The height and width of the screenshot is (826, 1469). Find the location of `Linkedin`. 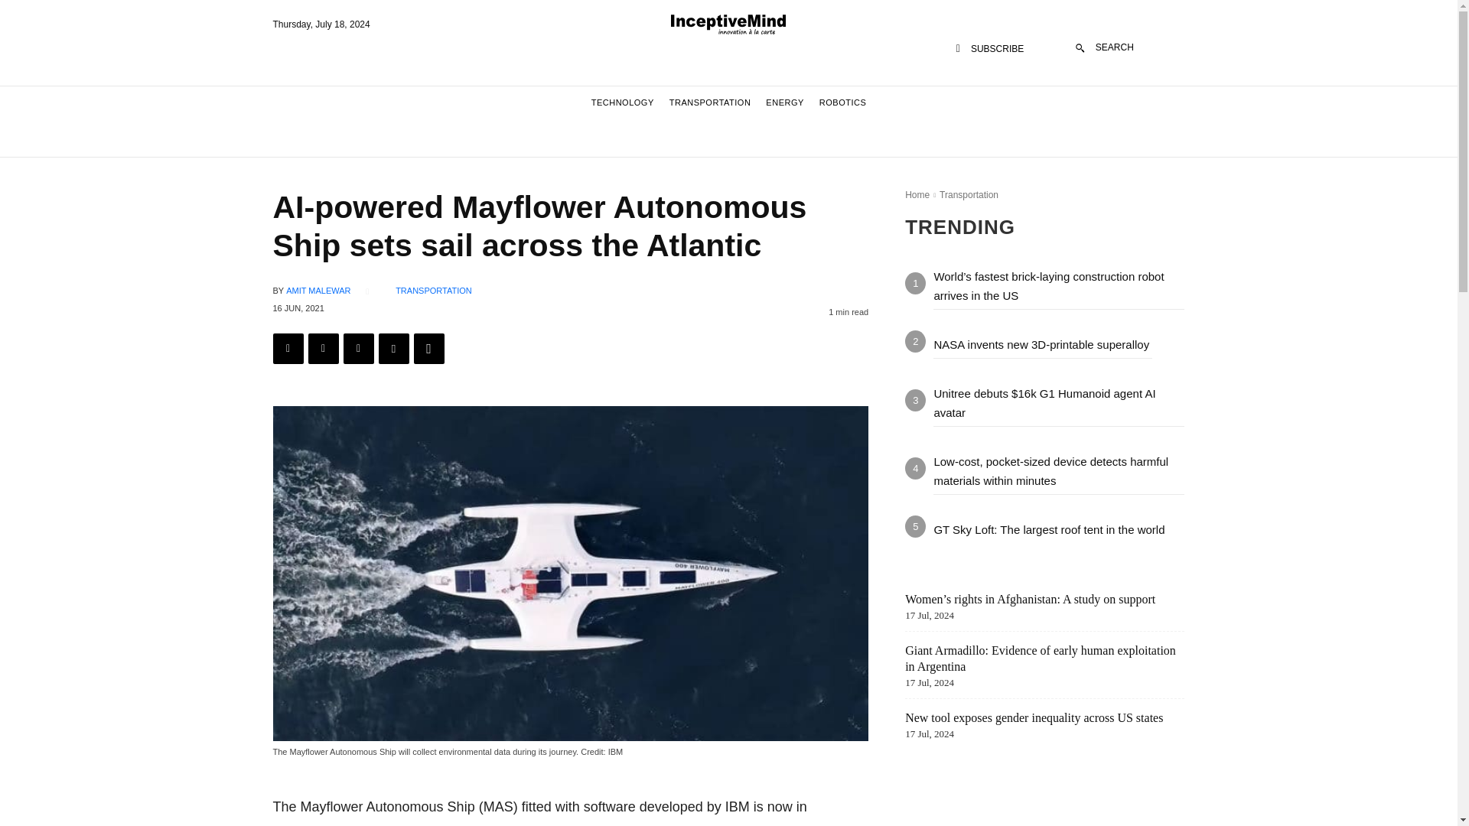

Linkedin is located at coordinates (357, 349).